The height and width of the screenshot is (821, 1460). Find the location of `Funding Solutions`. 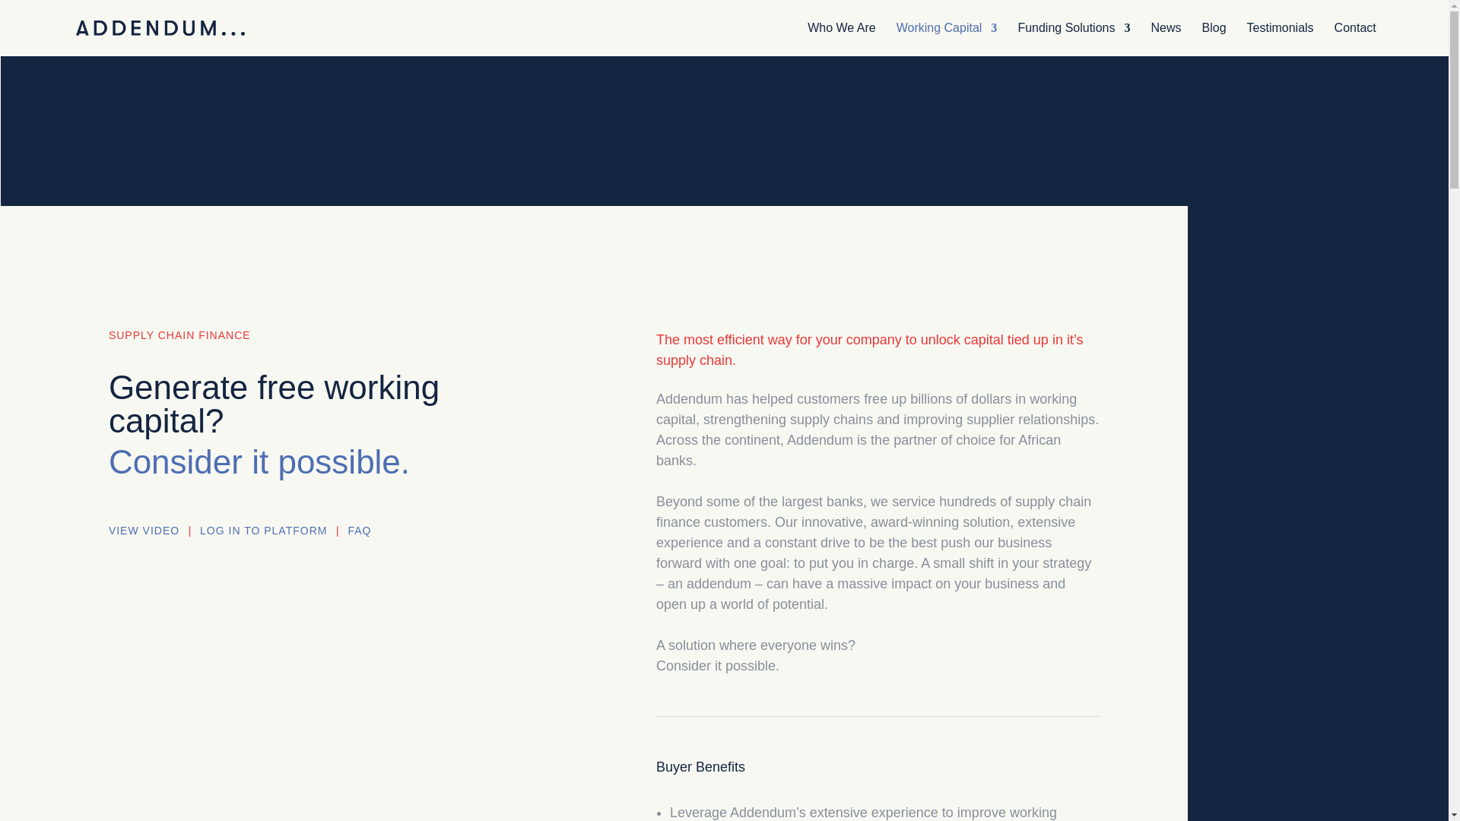

Funding Solutions is located at coordinates (1074, 40).